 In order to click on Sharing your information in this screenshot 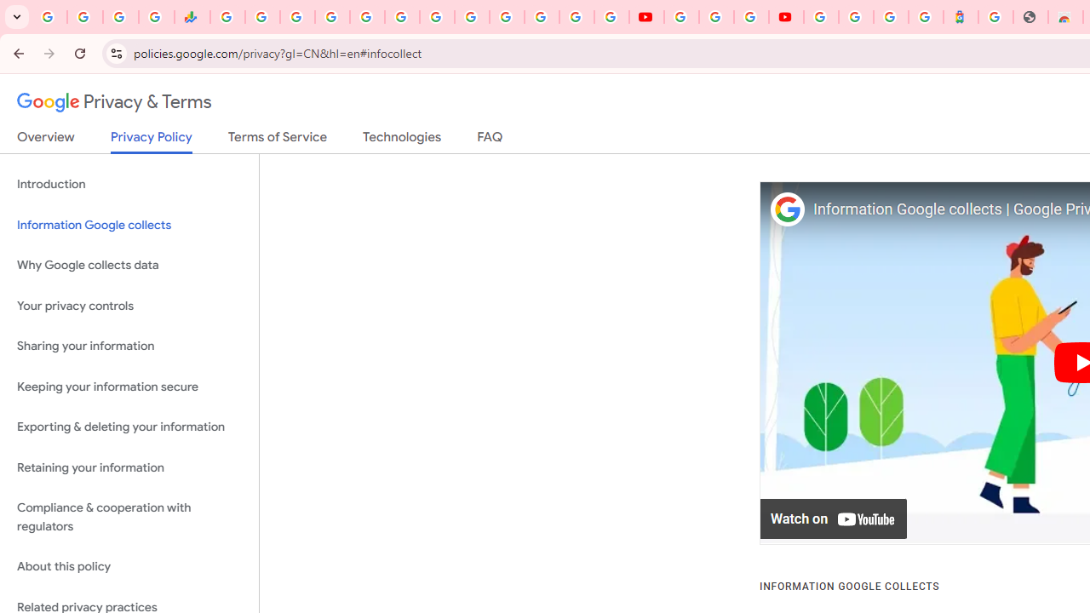, I will do `click(129, 347)`.